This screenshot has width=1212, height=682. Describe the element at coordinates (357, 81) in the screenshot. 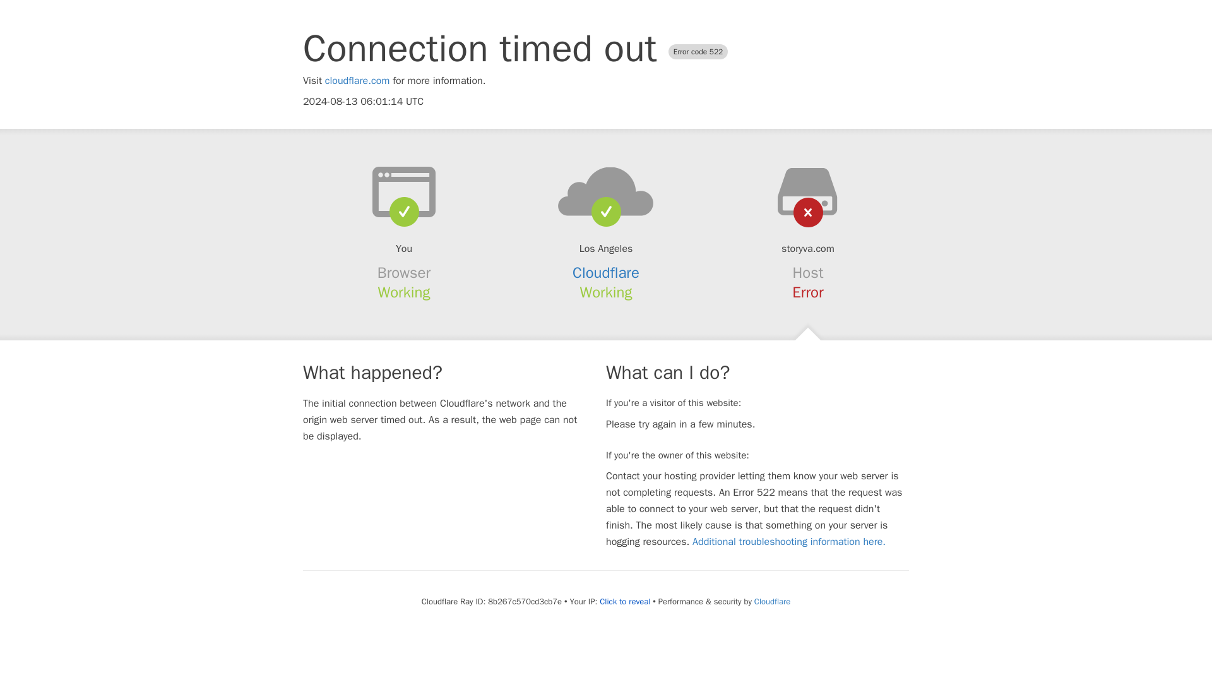

I see `cloudflare.com` at that location.